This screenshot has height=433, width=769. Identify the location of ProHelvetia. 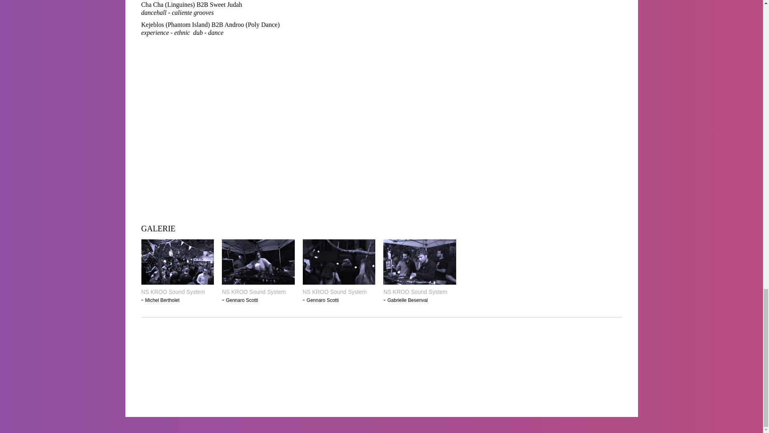
(177, 385).